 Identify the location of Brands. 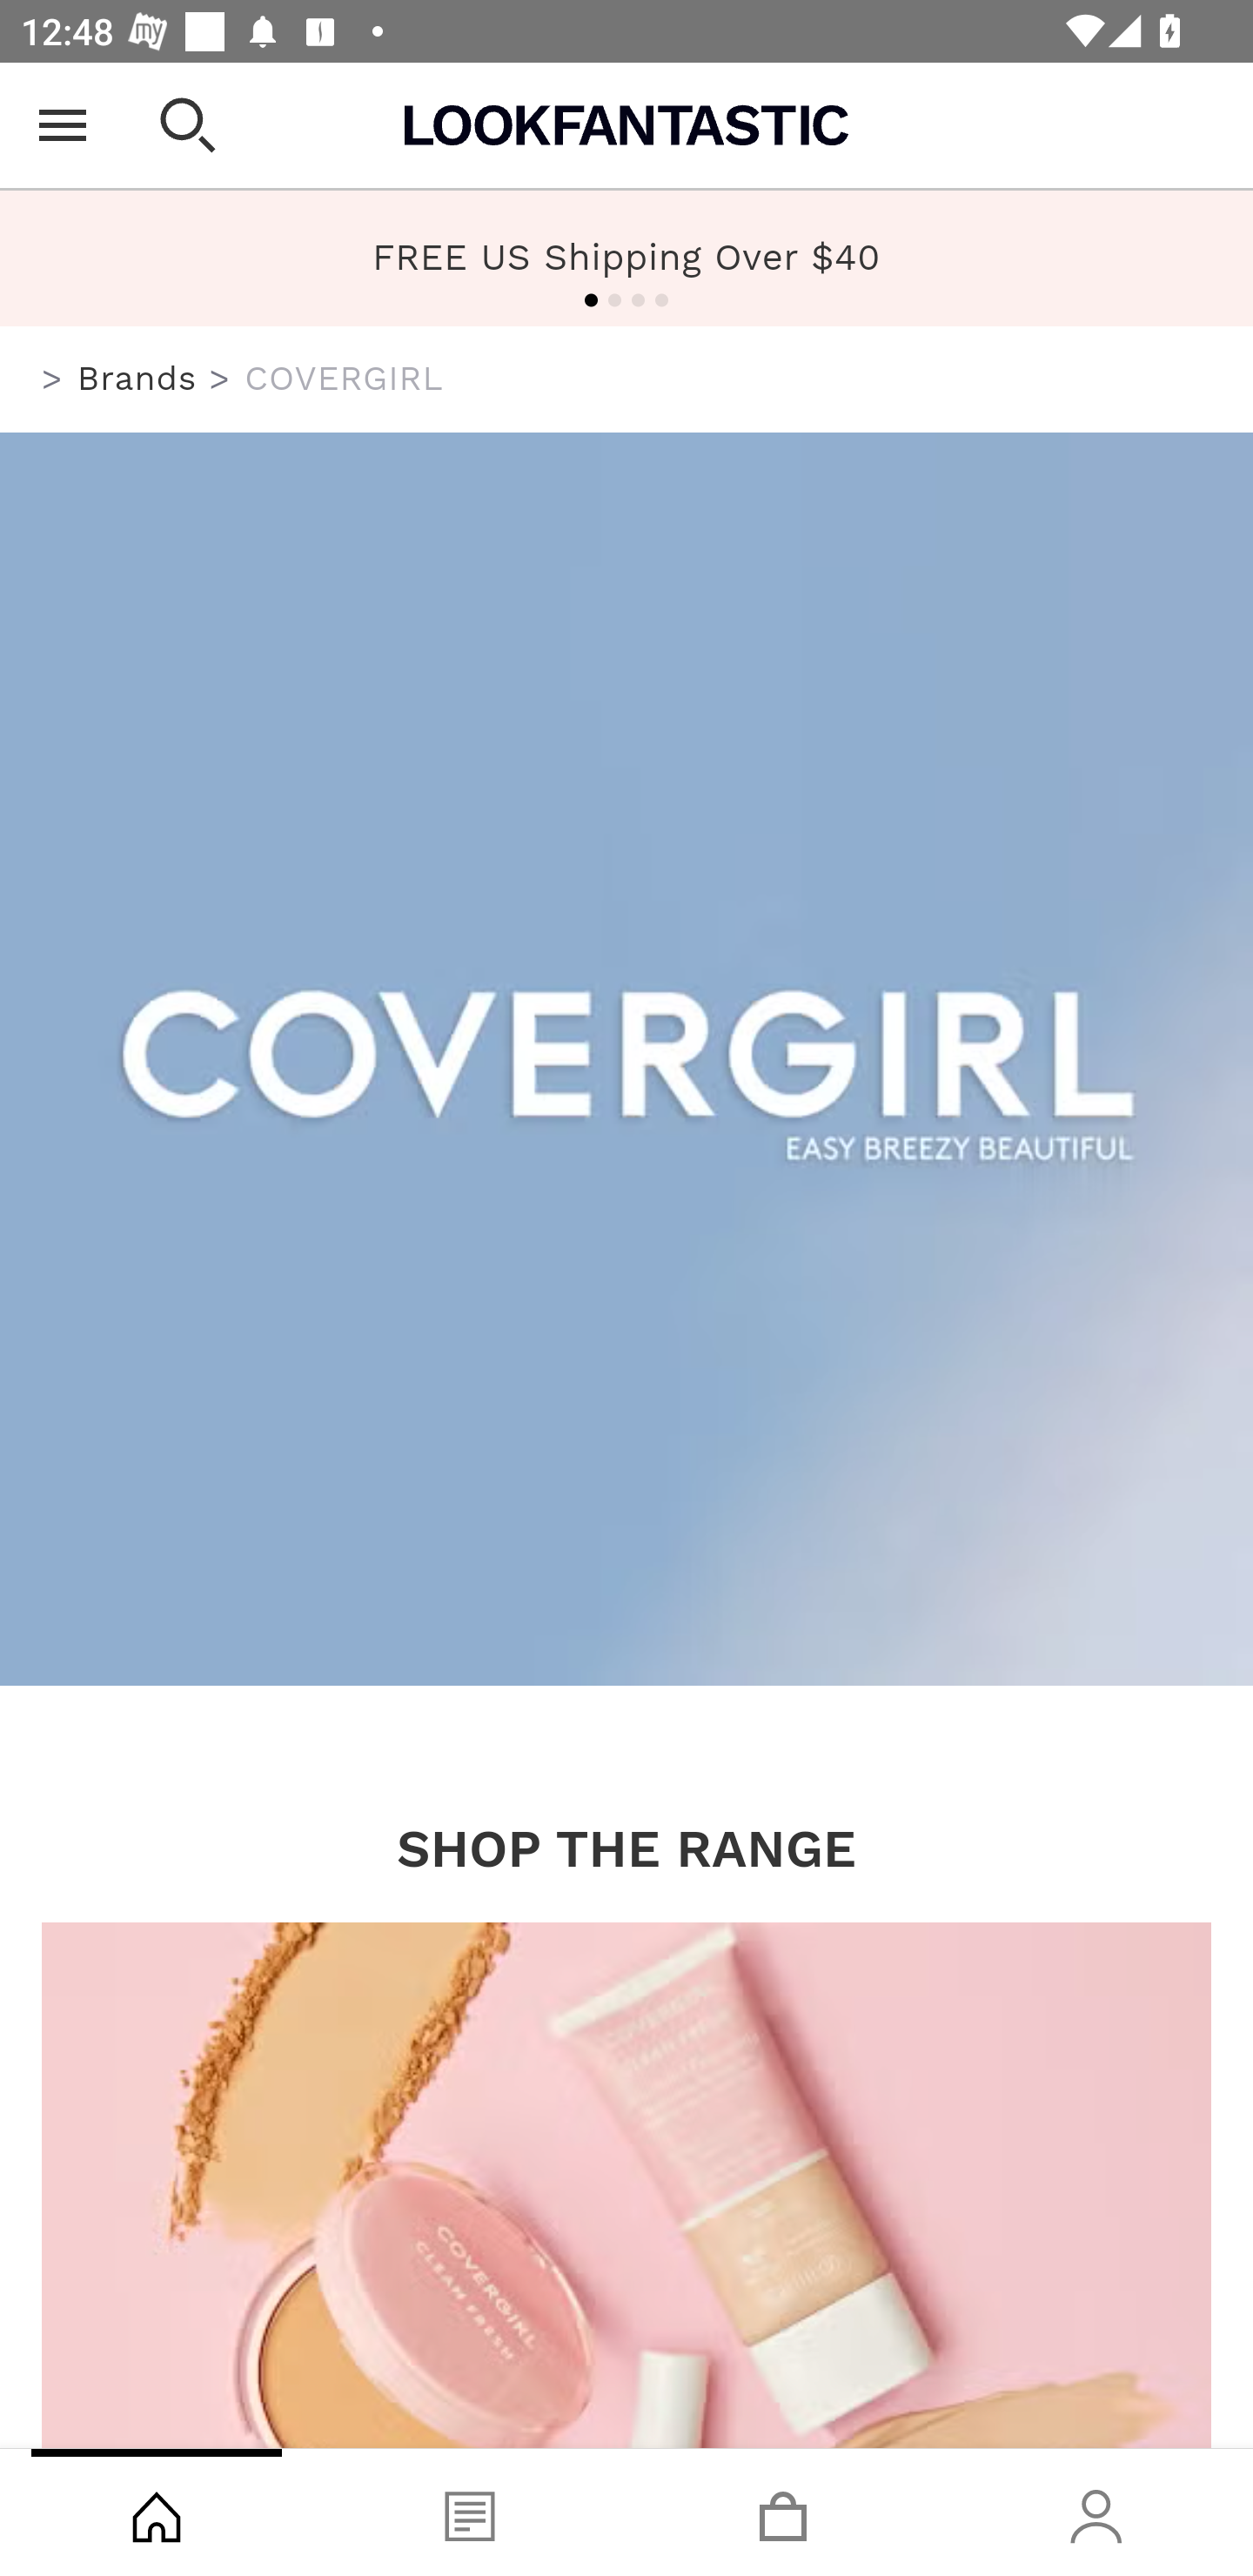
(136, 378).